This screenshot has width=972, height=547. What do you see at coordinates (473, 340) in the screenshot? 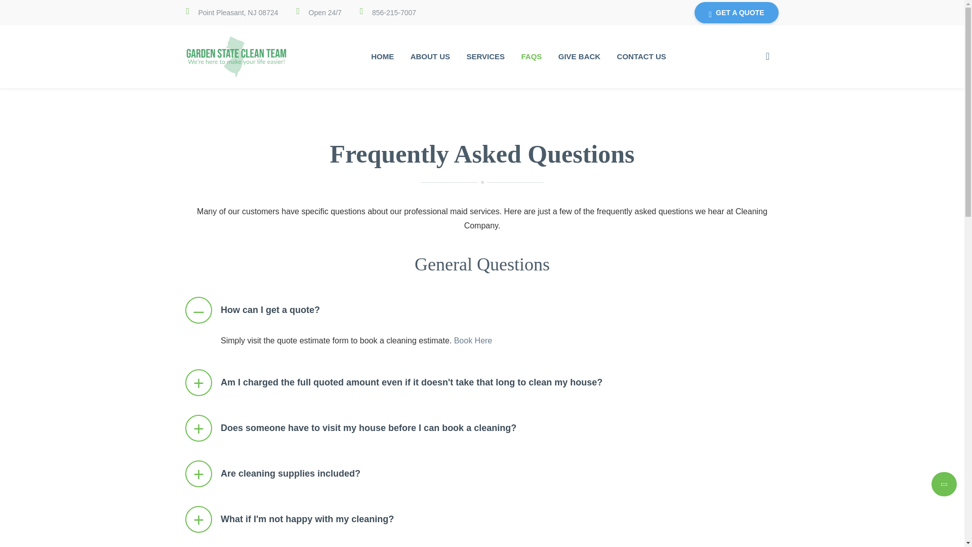
I see `Book Here` at bounding box center [473, 340].